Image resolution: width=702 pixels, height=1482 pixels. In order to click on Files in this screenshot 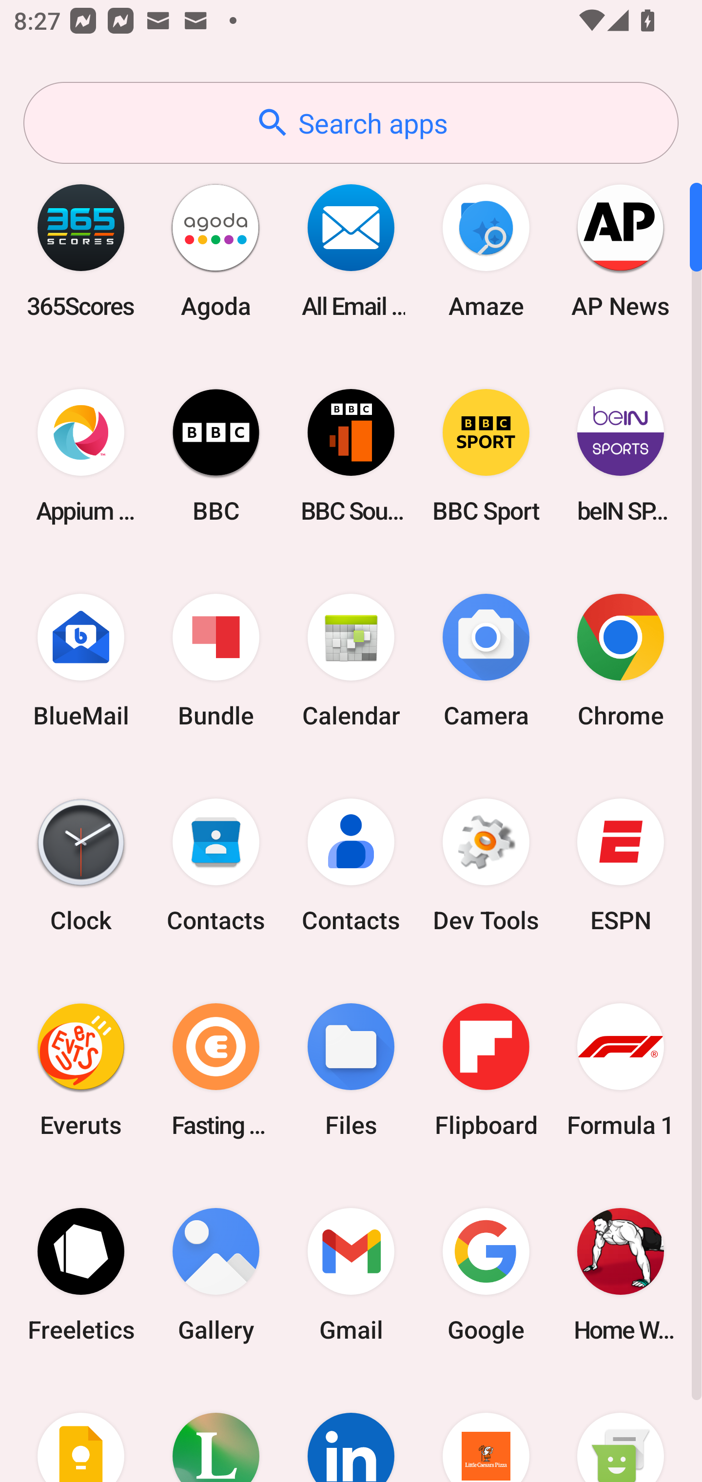, I will do `click(351, 1070)`.